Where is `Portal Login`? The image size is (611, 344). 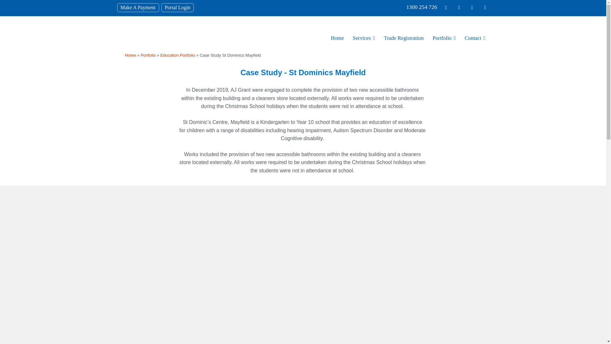 Portal Login is located at coordinates (178, 7).